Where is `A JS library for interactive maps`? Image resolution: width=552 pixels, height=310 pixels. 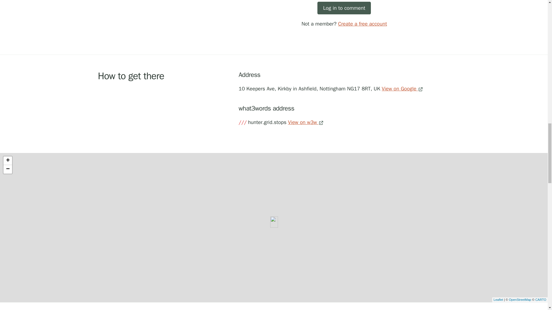
A JS library for interactive maps is located at coordinates (498, 299).